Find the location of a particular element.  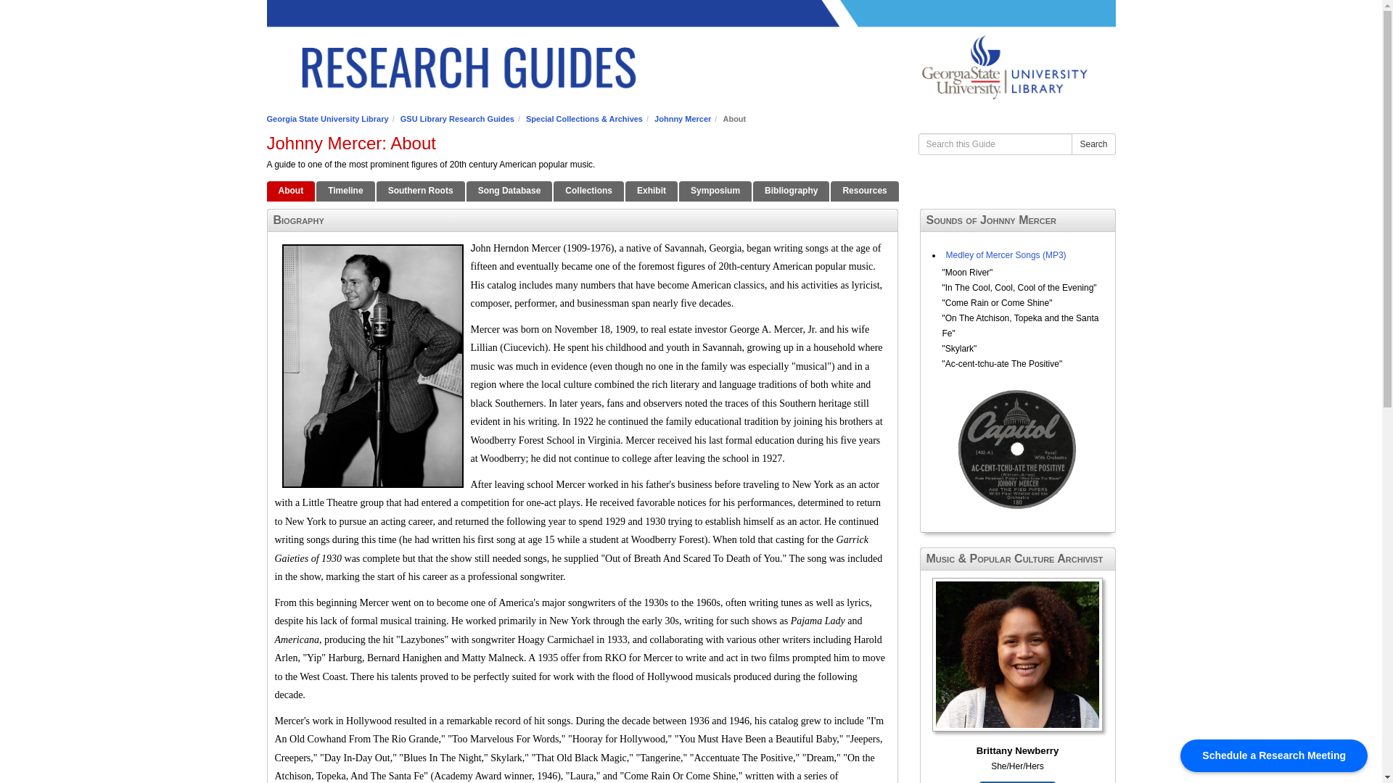

Bibliography is located at coordinates (791, 190).